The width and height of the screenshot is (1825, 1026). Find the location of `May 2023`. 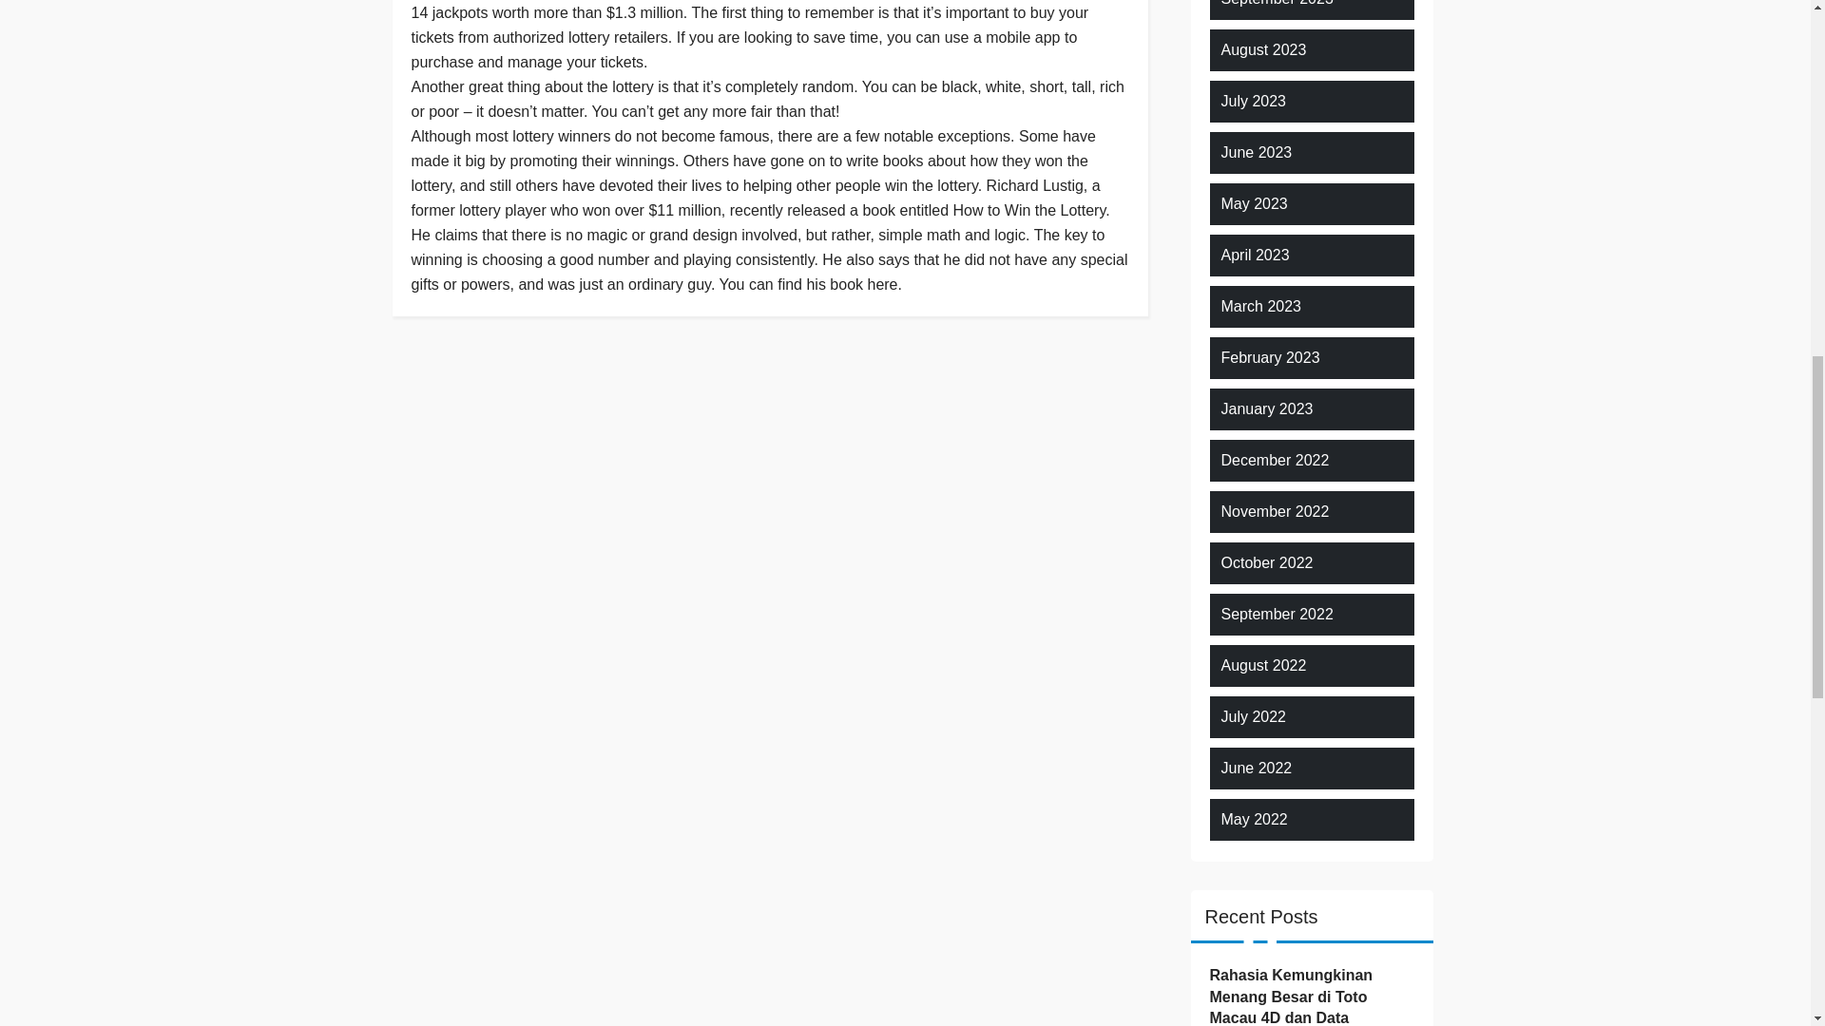

May 2023 is located at coordinates (1253, 203).